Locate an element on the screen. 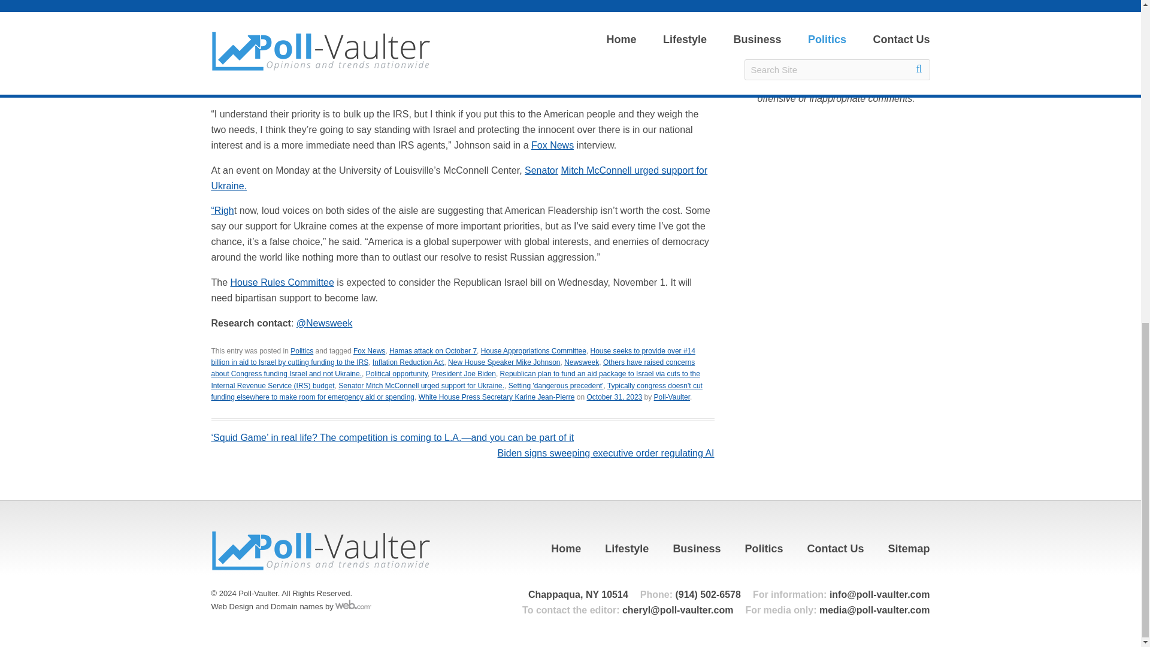  View all posts by Poll-Vaulter is located at coordinates (672, 397).